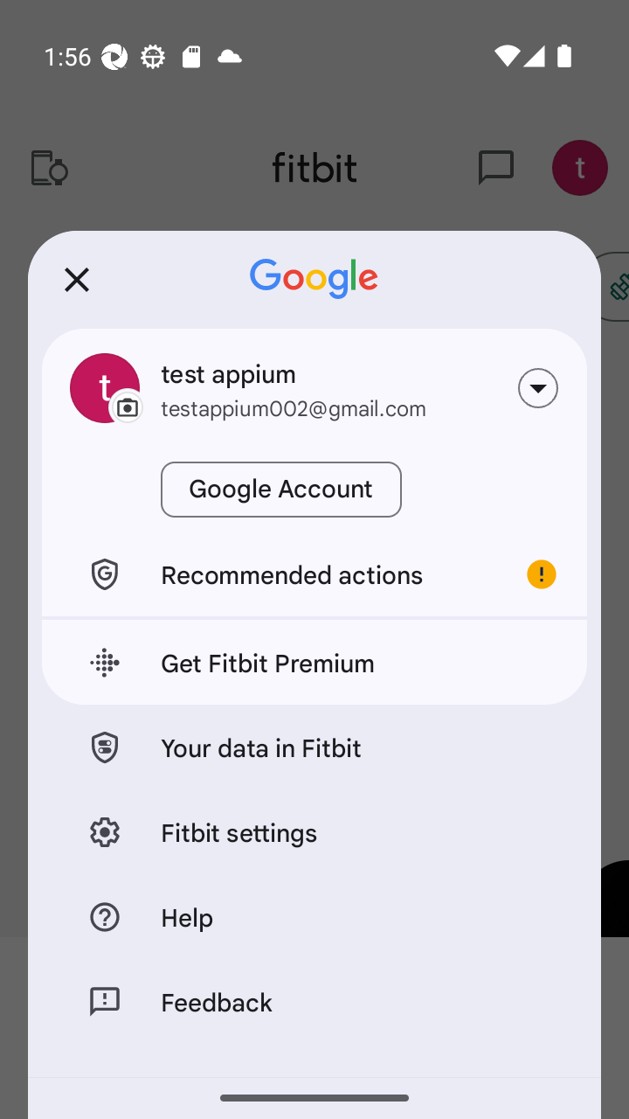 Image resolution: width=629 pixels, height=1119 pixels. I want to click on Recommended actions Important account alert, so click(314, 573).